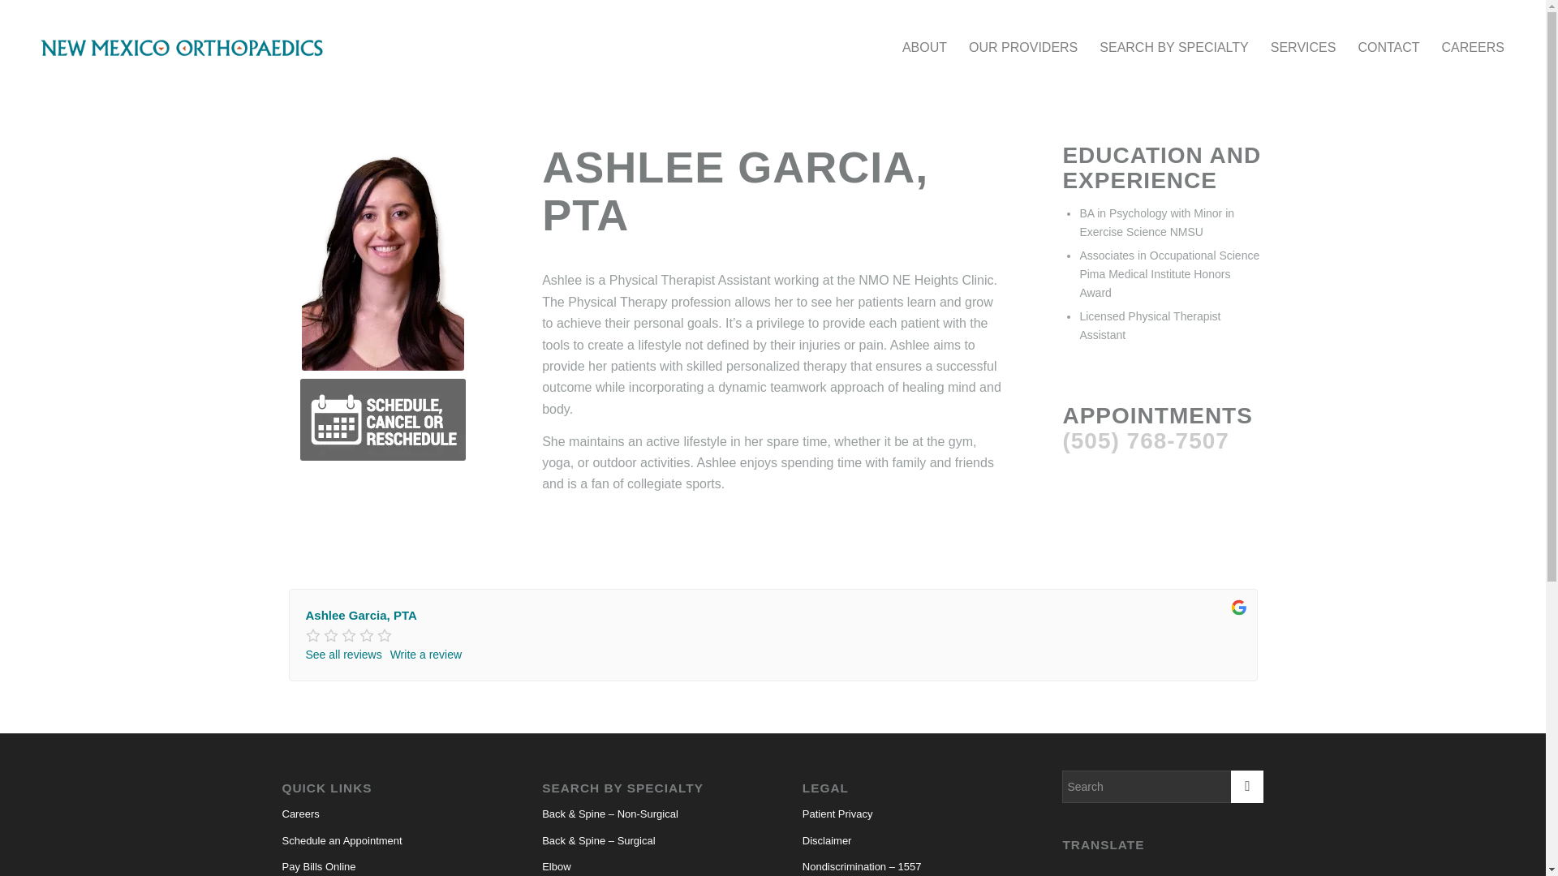 The width and height of the screenshot is (1558, 876). I want to click on SEARCH BY SPECIALTY, so click(1173, 47).